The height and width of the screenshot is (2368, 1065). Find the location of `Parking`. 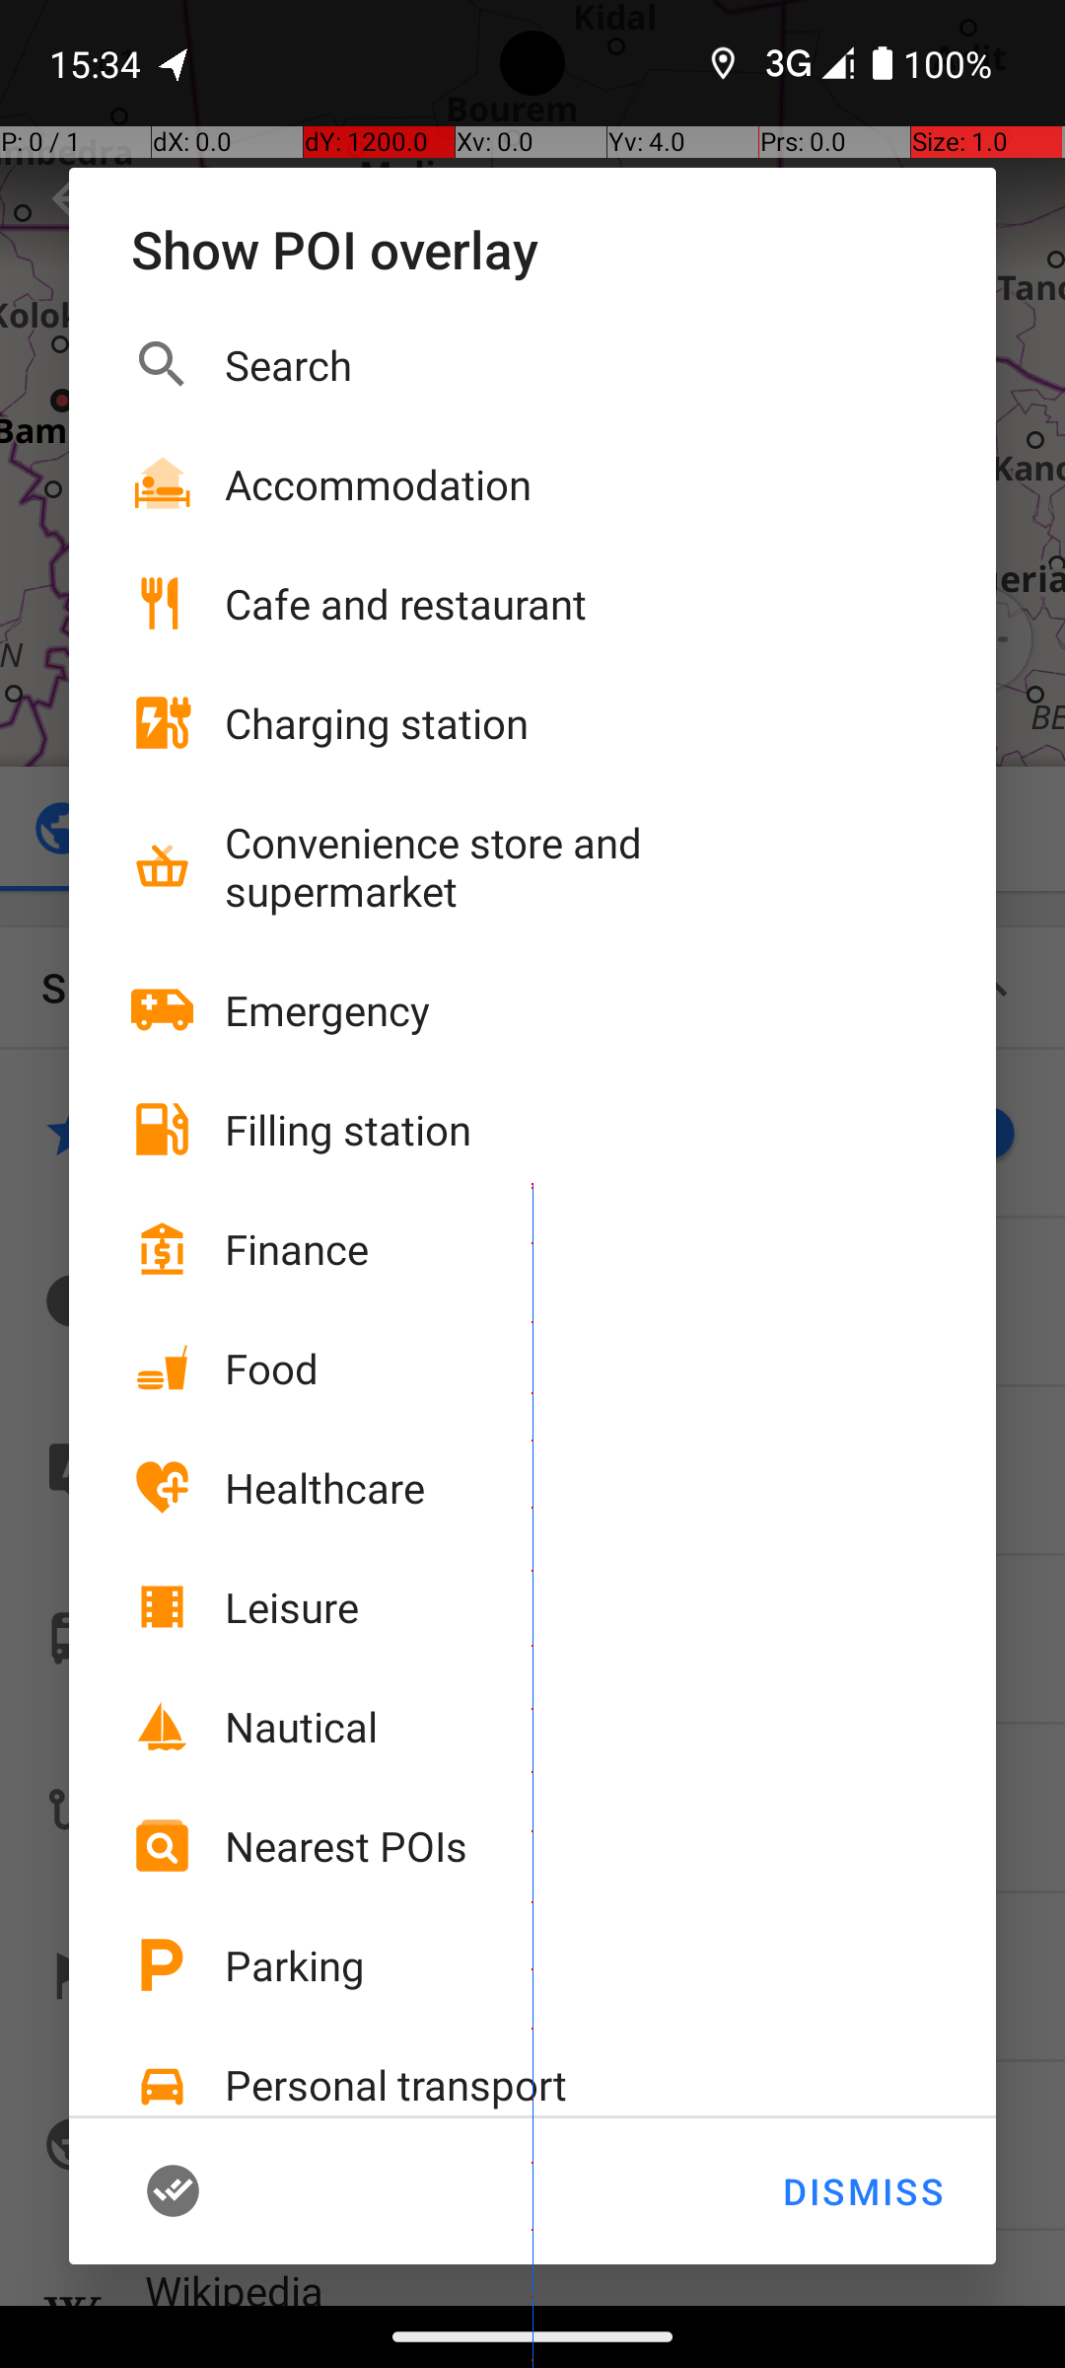

Parking is located at coordinates (295, 1965).